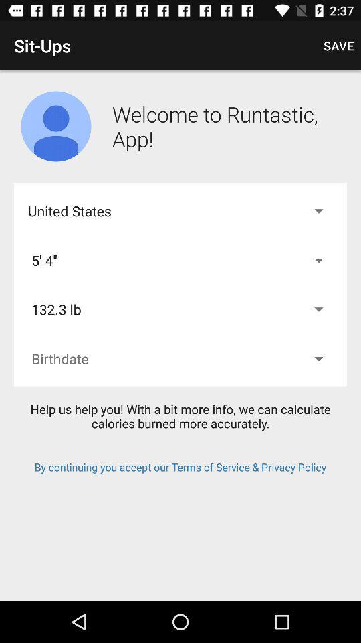 The width and height of the screenshot is (361, 643). Describe the element at coordinates (180, 359) in the screenshot. I see `enter your birthdate` at that location.